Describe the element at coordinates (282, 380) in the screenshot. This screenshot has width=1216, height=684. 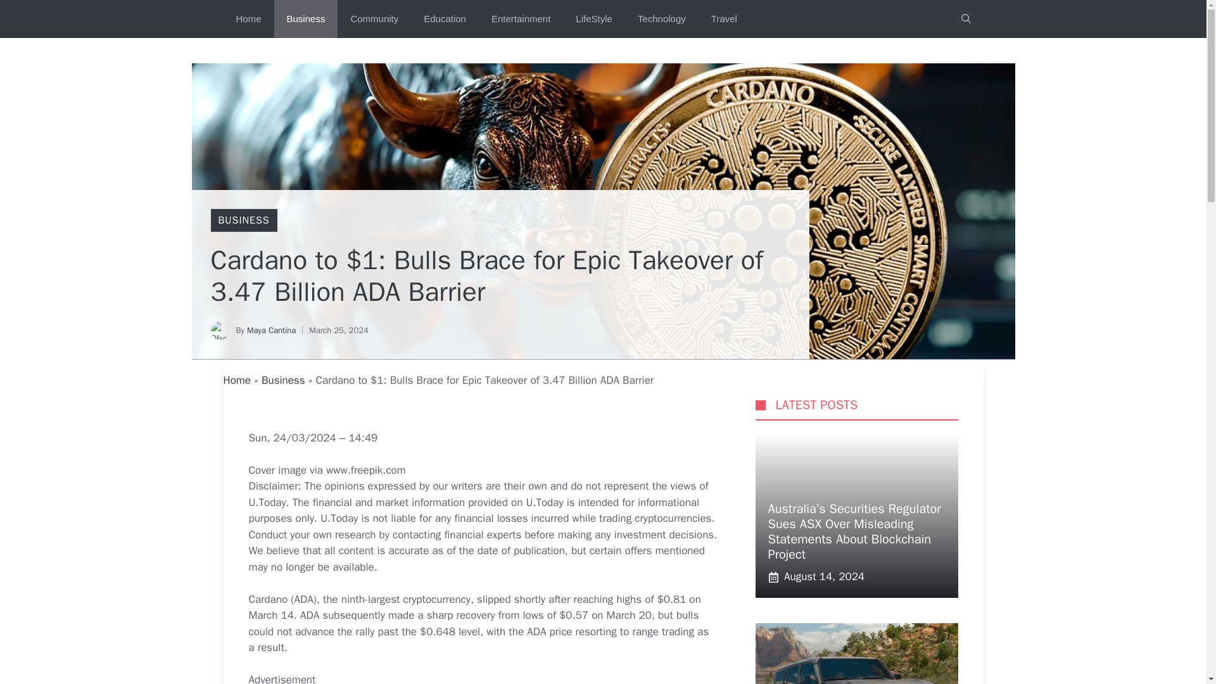
I see `Business` at that location.